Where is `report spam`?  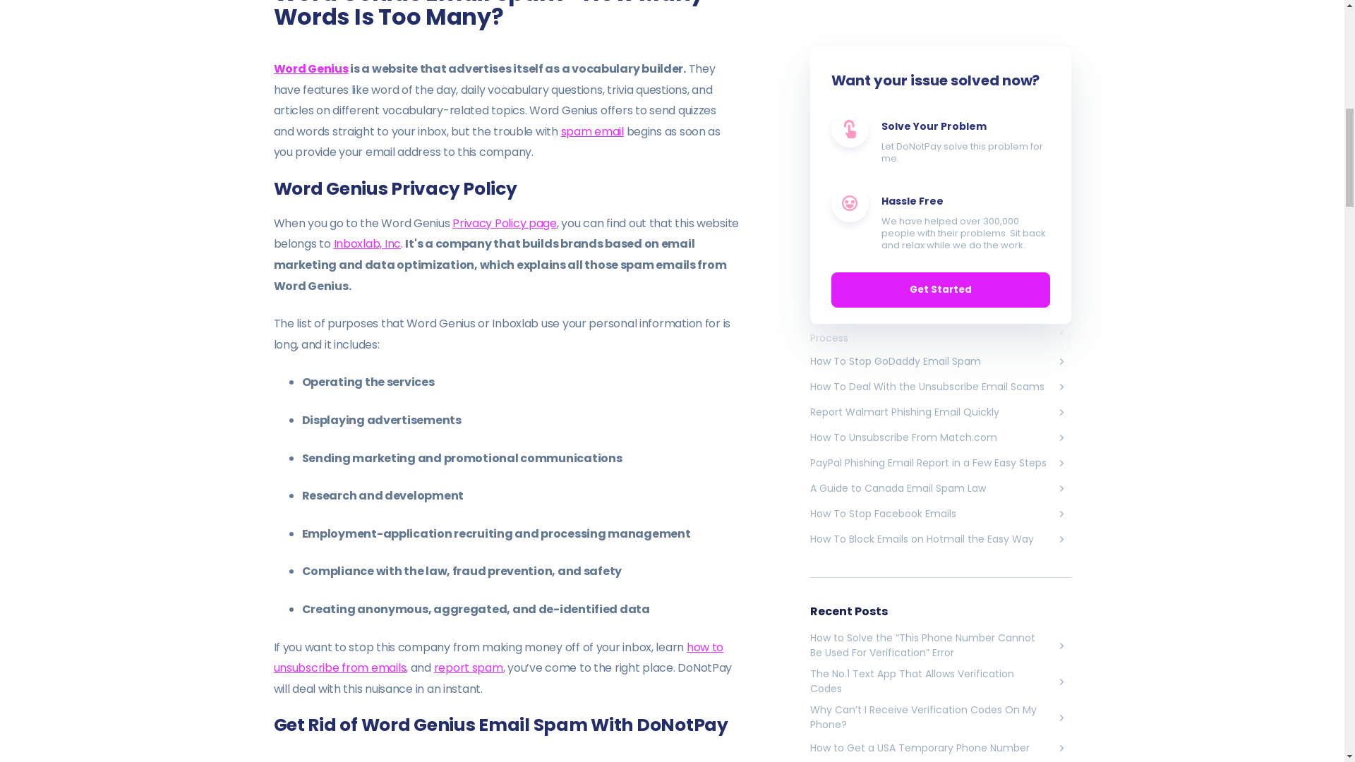 report spam is located at coordinates (468, 667).